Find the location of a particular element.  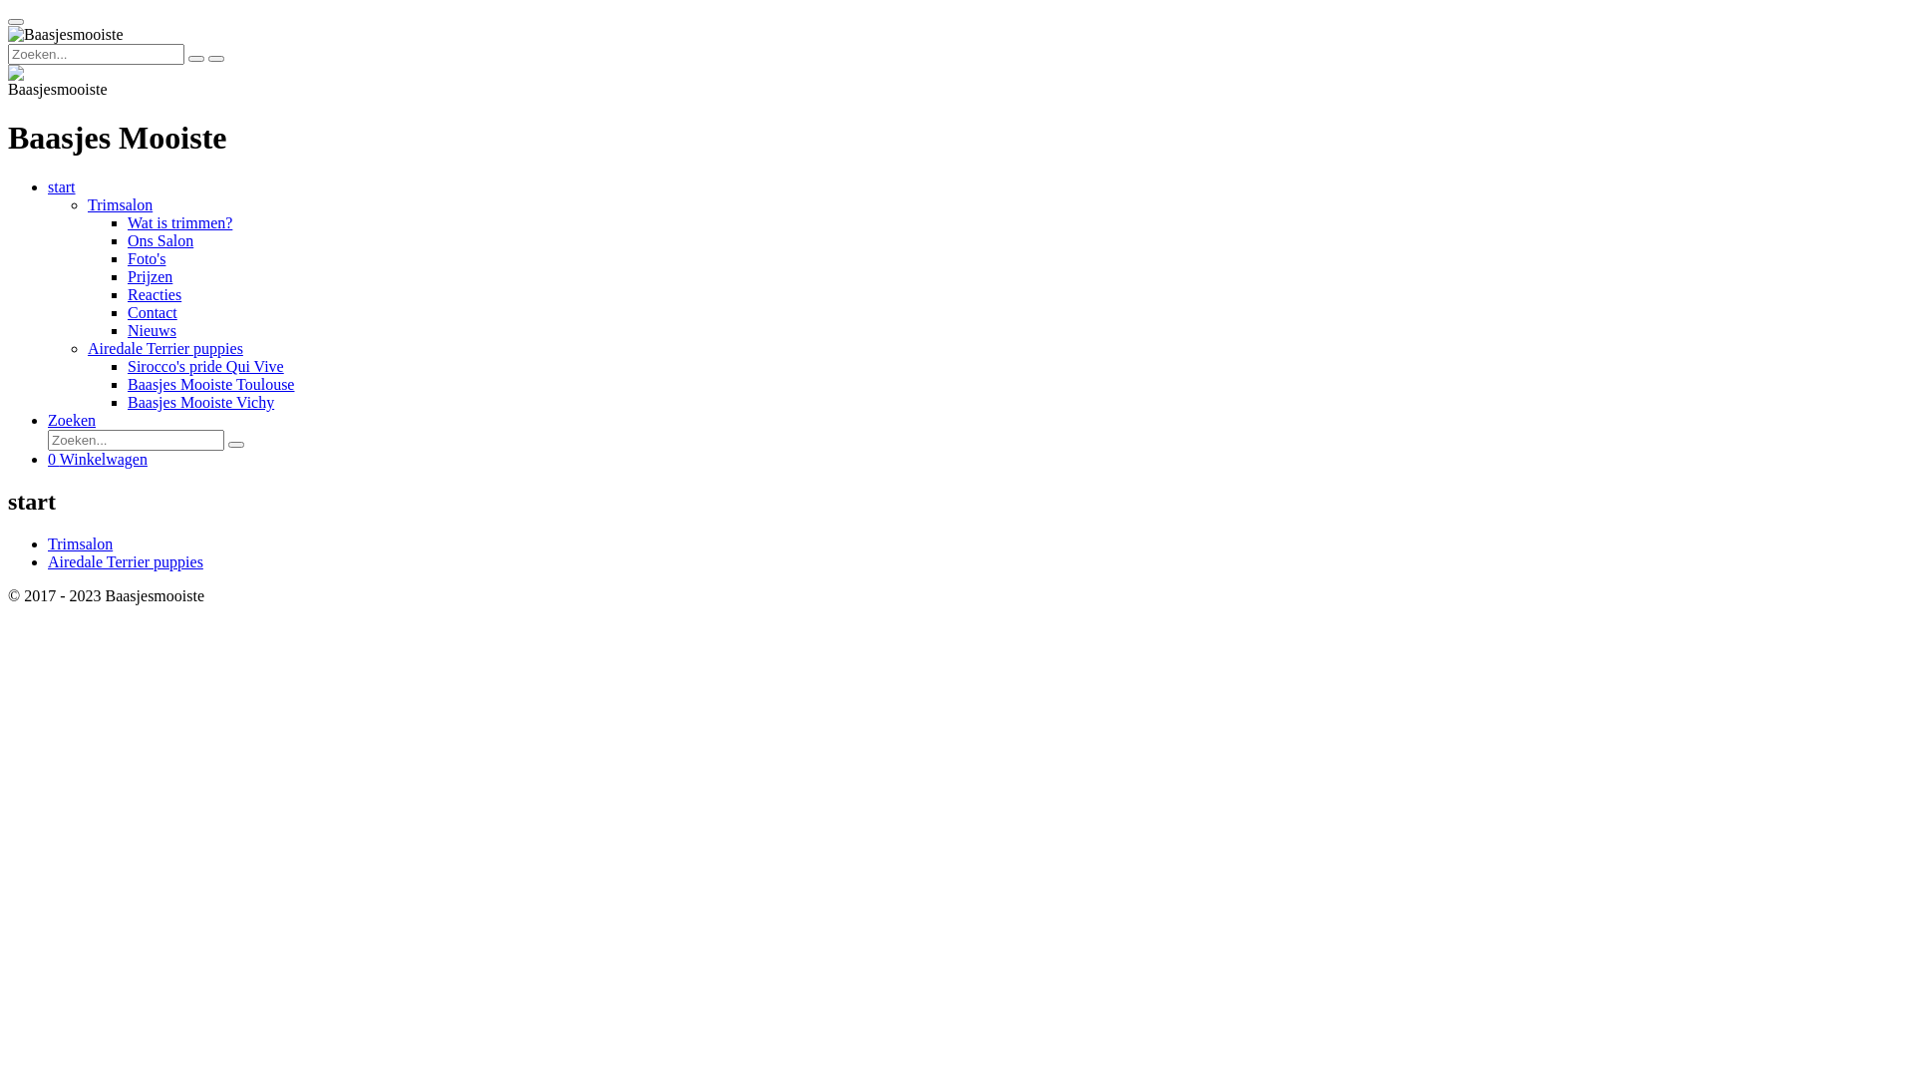

Trimsalon is located at coordinates (120, 205).